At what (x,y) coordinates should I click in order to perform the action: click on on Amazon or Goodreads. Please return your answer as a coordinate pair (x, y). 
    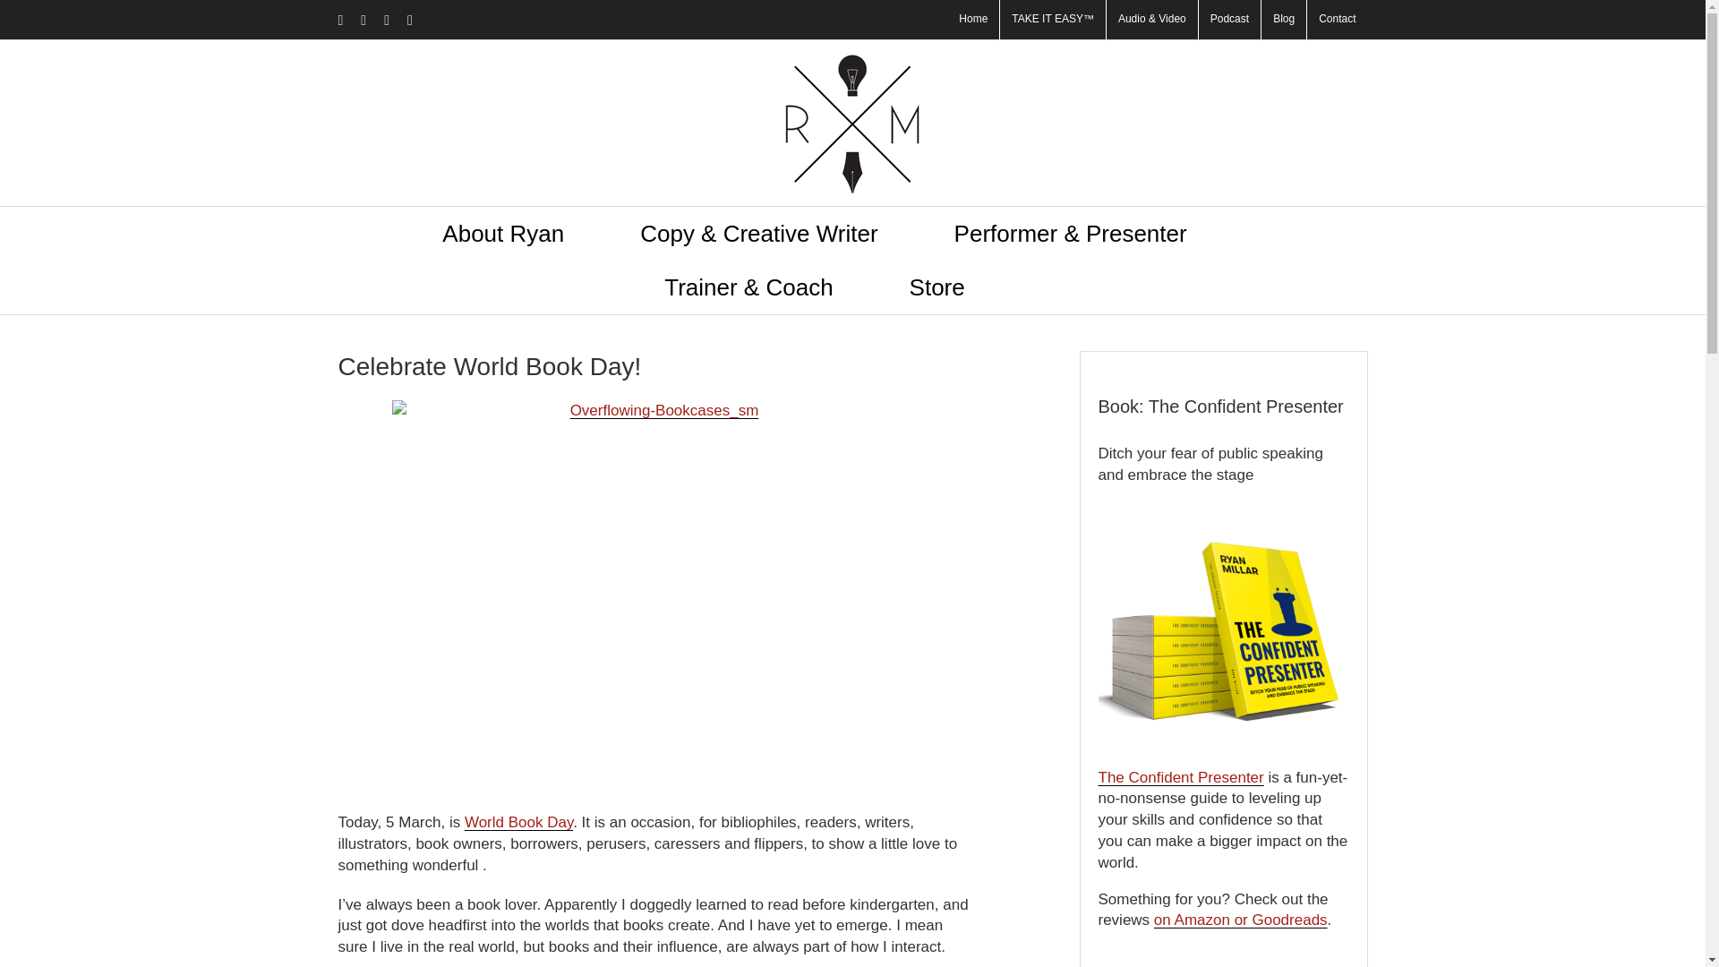
    Looking at the image, I should click on (1240, 920).